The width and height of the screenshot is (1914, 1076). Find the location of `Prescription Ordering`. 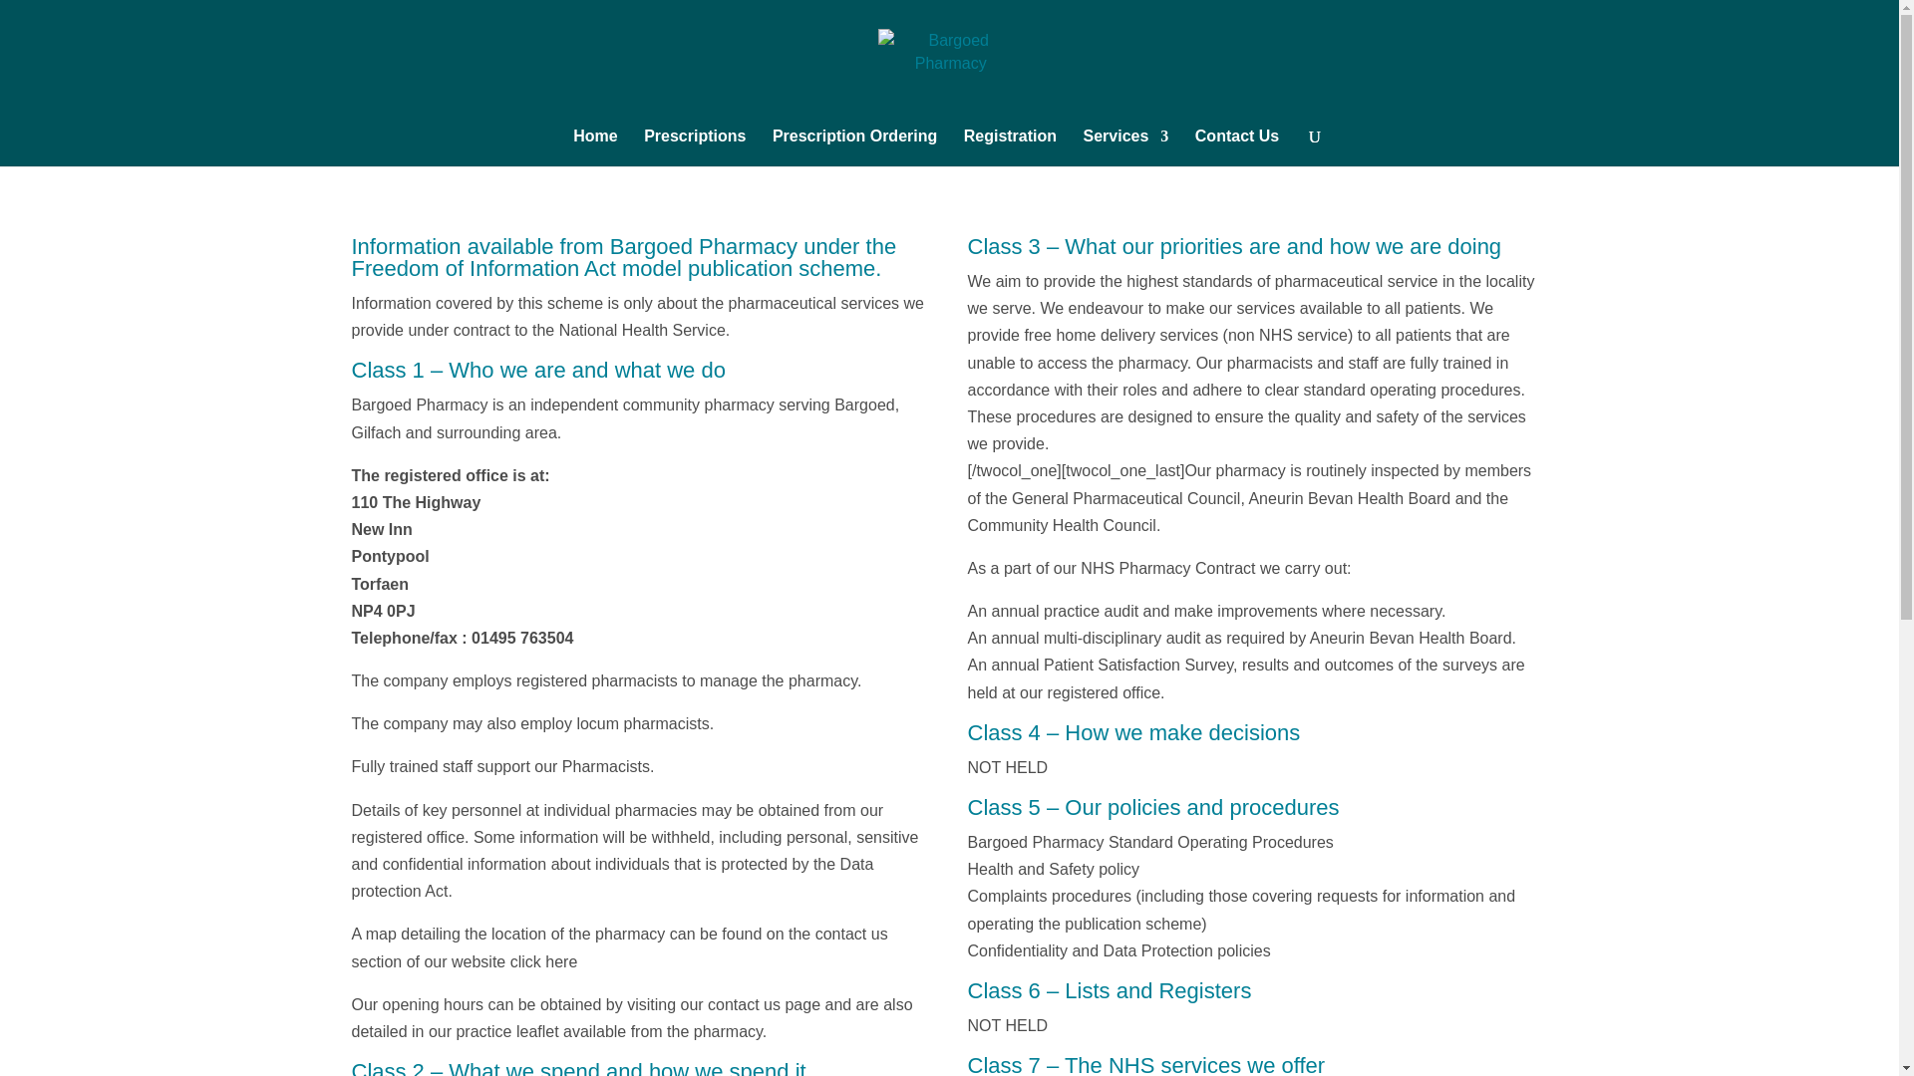

Prescription Ordering is located at coordinates (855, 147).